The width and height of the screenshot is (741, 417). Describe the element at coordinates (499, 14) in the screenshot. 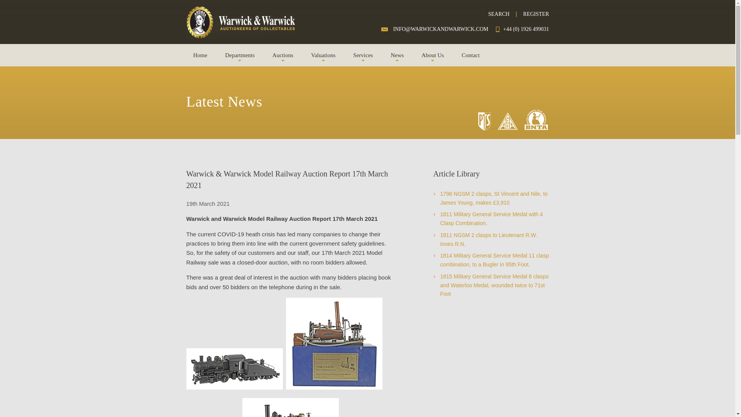

I see `SEARCH` at that location.